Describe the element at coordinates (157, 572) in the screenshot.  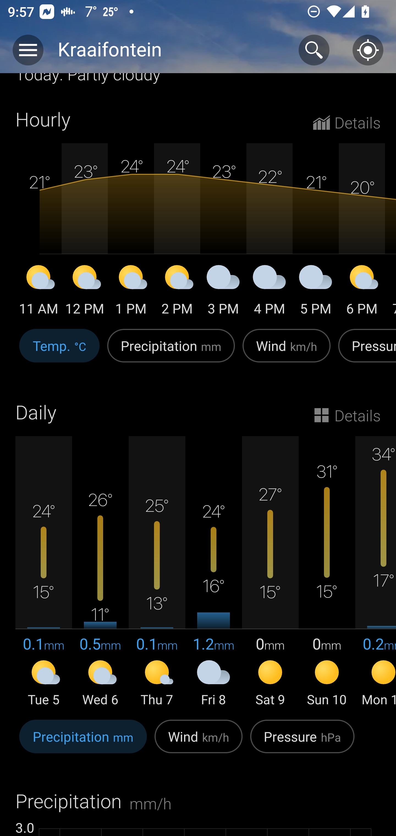
I see `25° 13° 0.1 mm Thu 7` at that location.